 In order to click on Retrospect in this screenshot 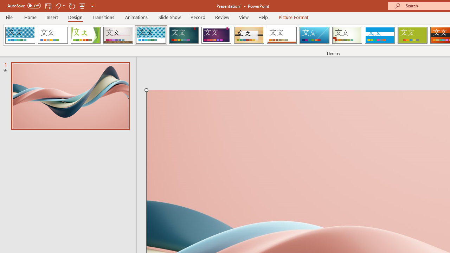, I will do `click(282, 35)`.